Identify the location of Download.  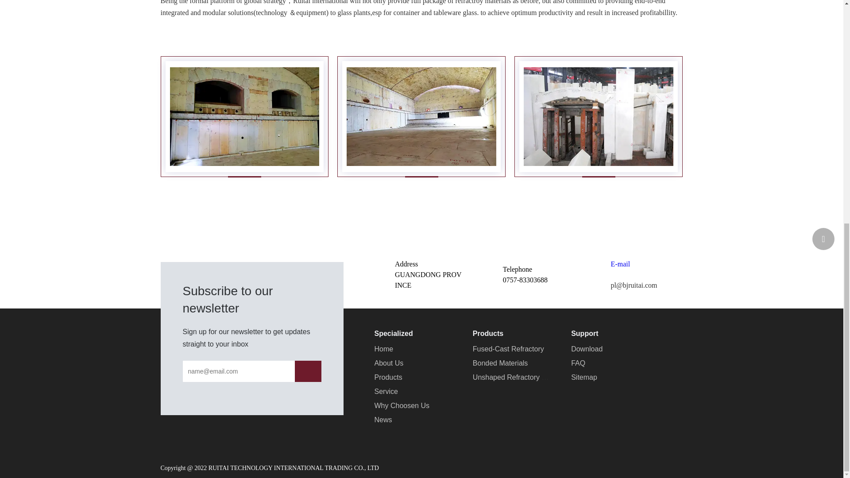
(587, 349).